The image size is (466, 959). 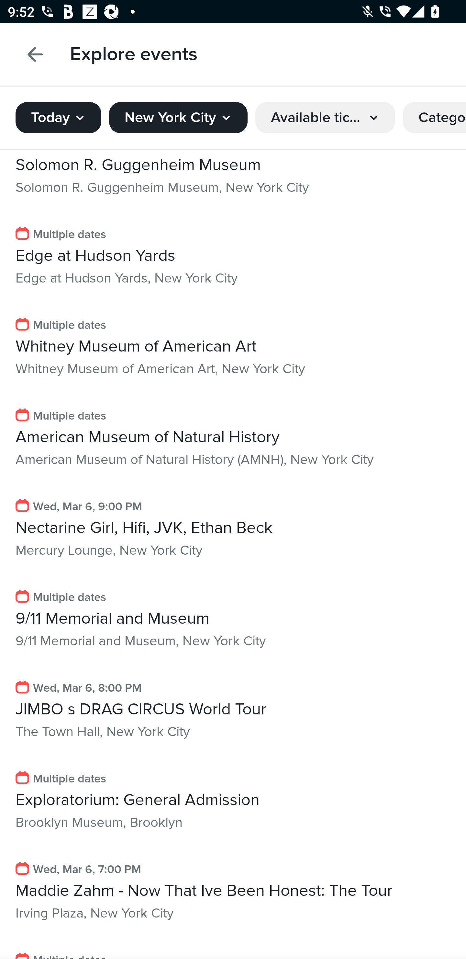 I want to click on Available tickets, so click(x=325, y=114).